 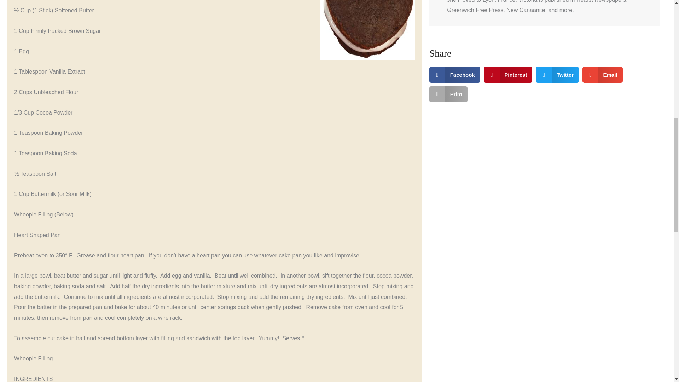 What do you see at coordinates (454, 75) in the screenshot?
I see `Facebook` at bounding box center [454, 75].